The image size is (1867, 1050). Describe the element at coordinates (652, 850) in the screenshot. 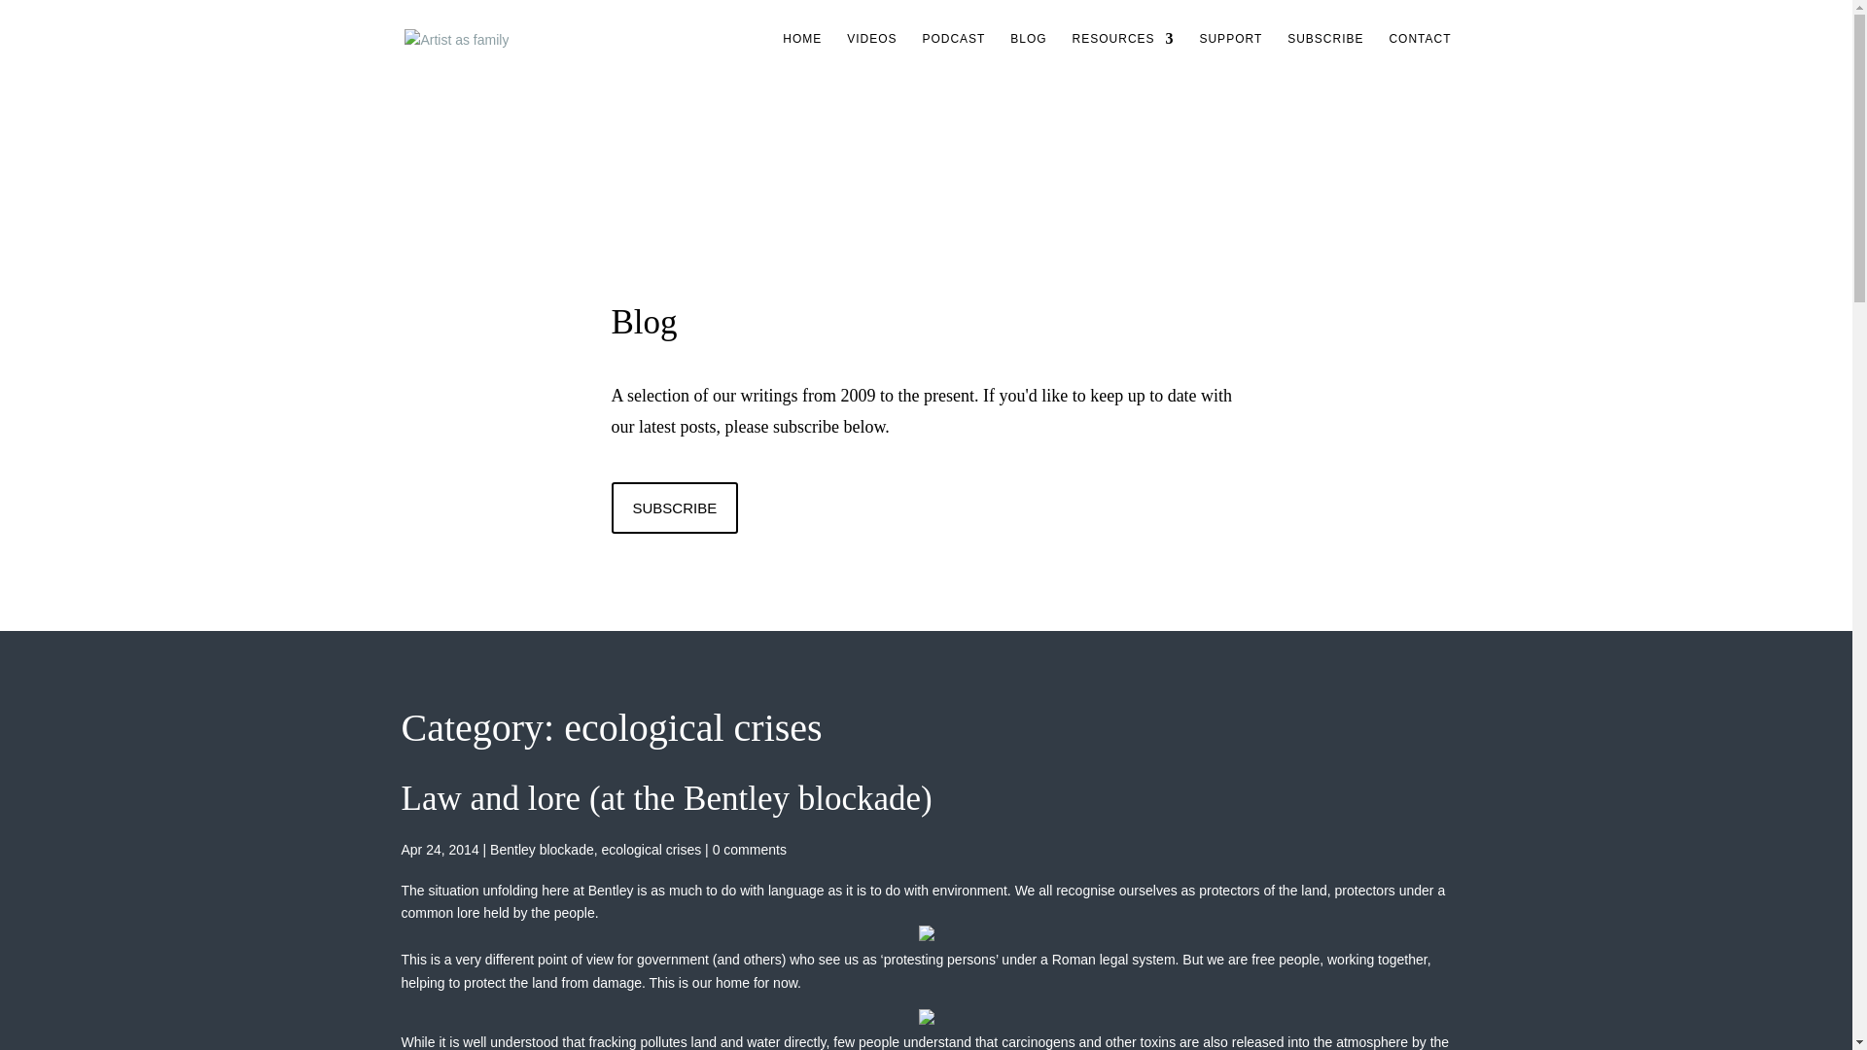

I see `ecological crises` at that location.